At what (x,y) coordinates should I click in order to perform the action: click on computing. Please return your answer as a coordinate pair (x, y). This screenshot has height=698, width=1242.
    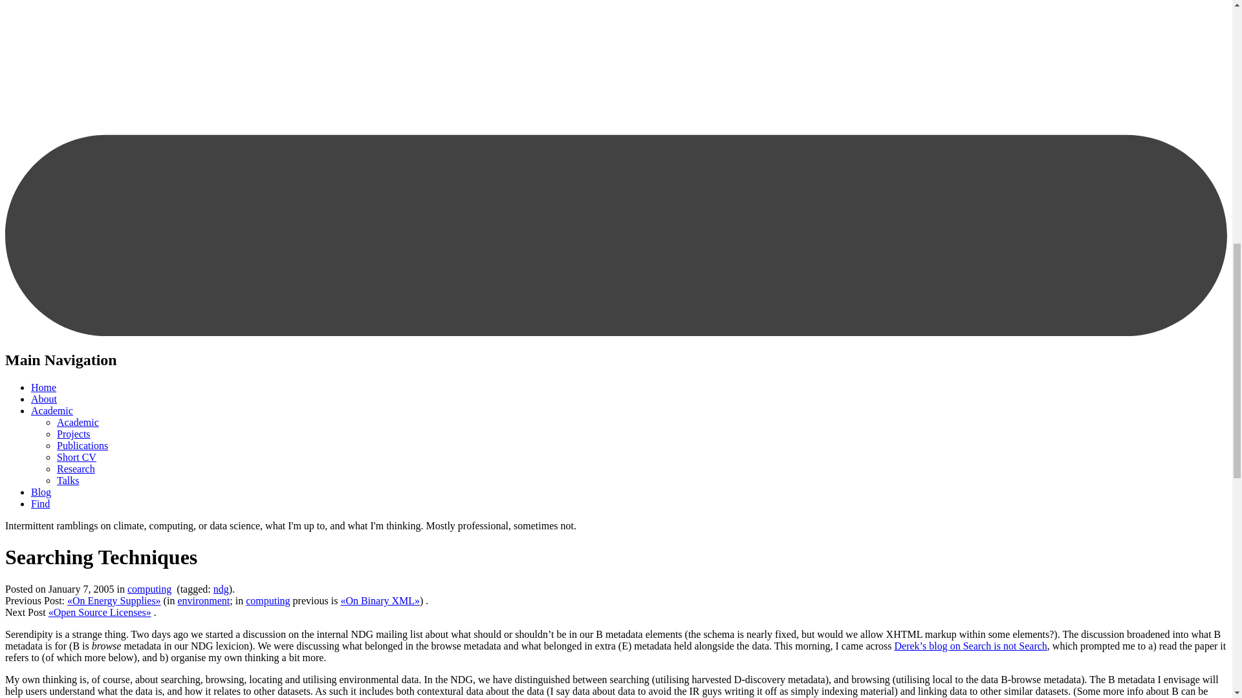
    Looking at the image, I should click on (149, 589).